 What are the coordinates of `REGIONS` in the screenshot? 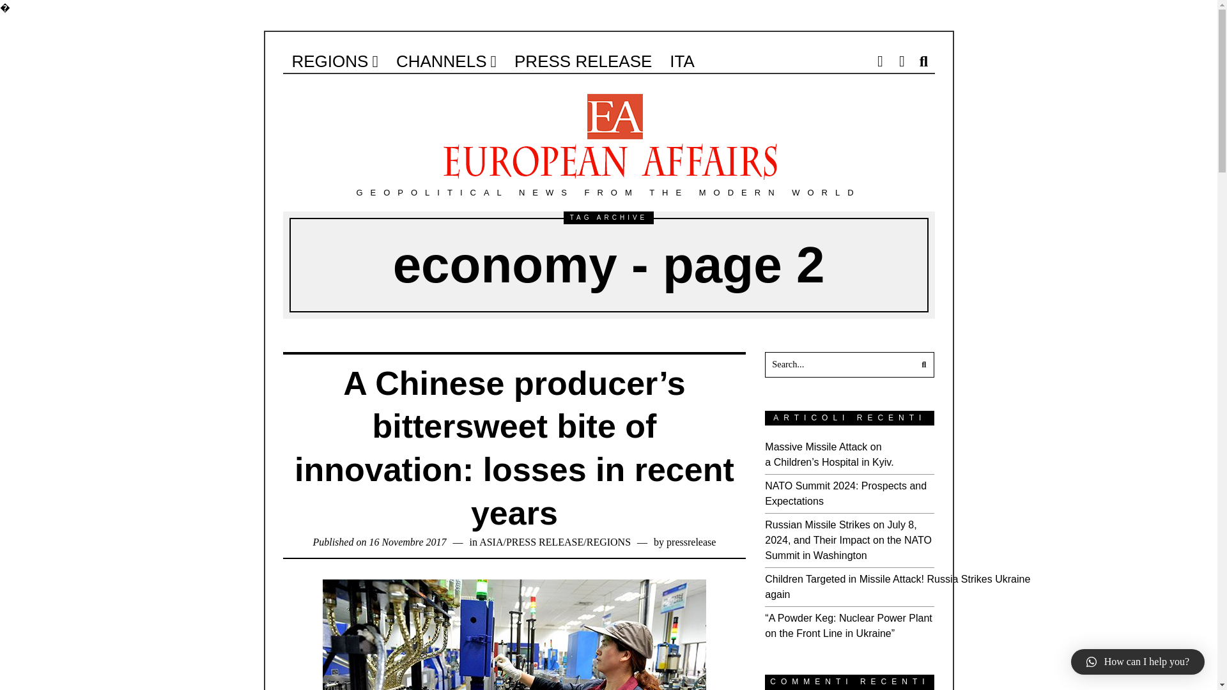 It's located at (334, 61).